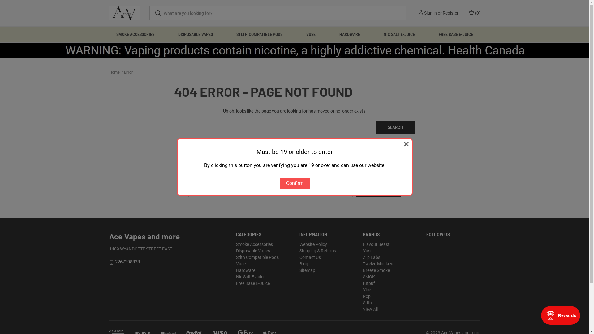 The width and height of the screenshot is (594, 334). I want to click on SMOK, so click(369, 277).